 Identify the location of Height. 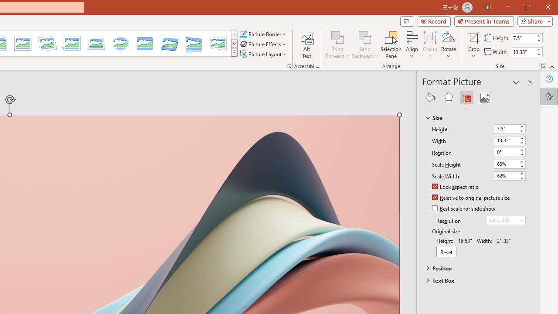
(509, 129).